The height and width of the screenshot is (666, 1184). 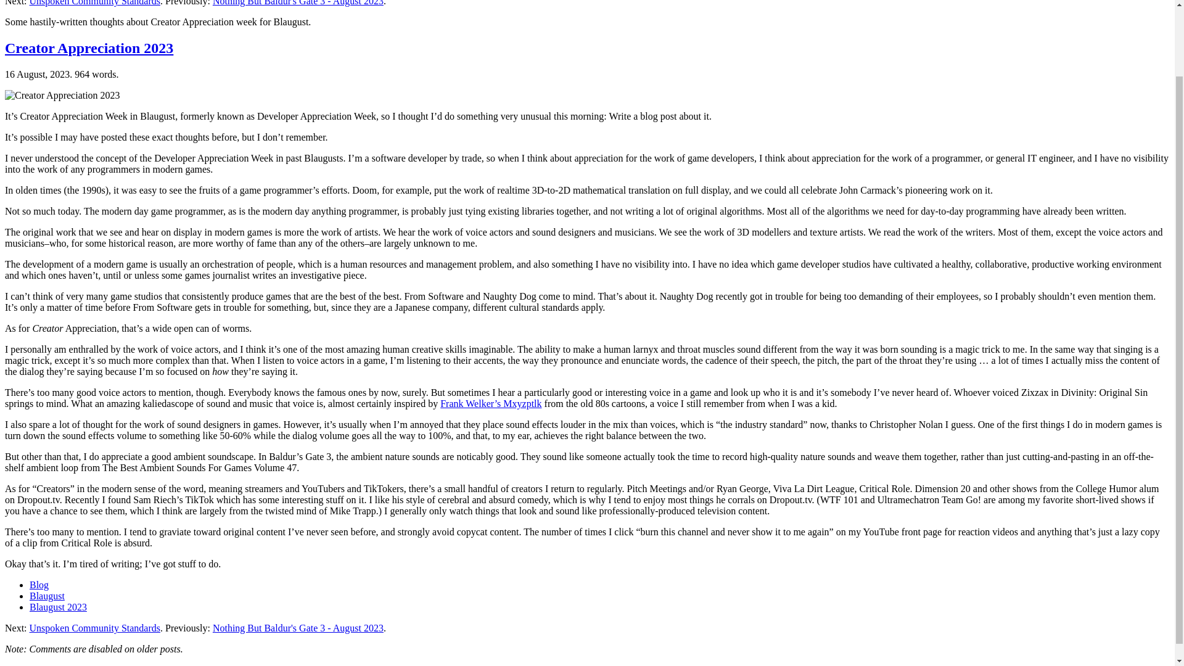 What do you see at coordinates (95, 628) in the screenshot?
I see `Unspoken Community Standards` at bounding box center [95, 628].